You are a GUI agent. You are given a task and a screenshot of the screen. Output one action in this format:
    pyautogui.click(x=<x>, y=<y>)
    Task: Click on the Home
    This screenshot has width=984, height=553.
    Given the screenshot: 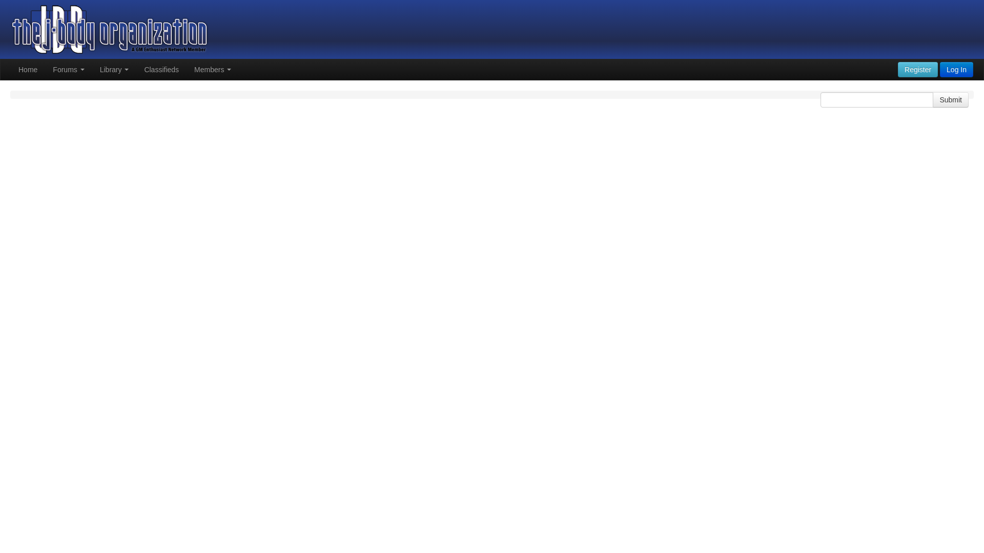 What is the action you would take?
    pyautogui.click(x=28, y=69)
    